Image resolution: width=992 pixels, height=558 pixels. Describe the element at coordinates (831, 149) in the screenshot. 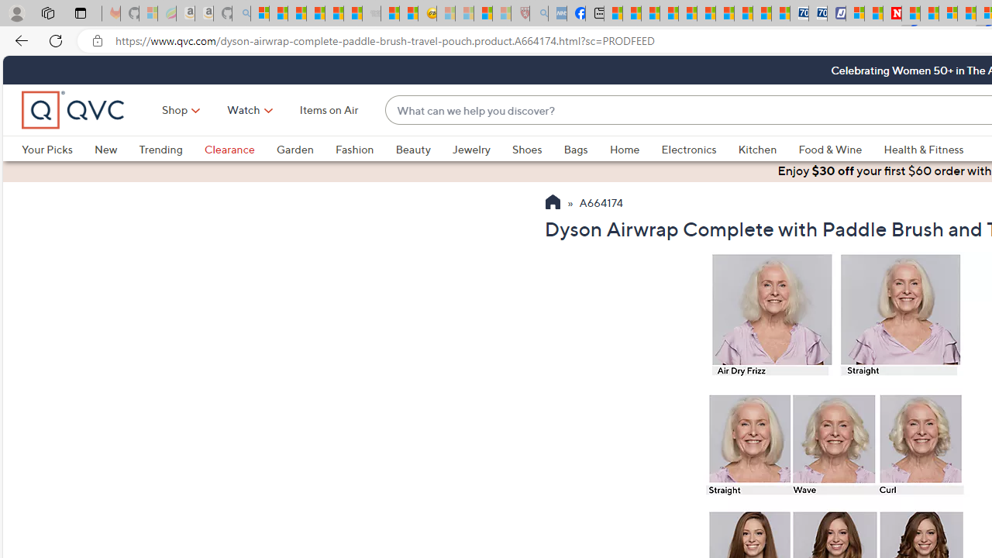

I see `Food & Wine` at that location.